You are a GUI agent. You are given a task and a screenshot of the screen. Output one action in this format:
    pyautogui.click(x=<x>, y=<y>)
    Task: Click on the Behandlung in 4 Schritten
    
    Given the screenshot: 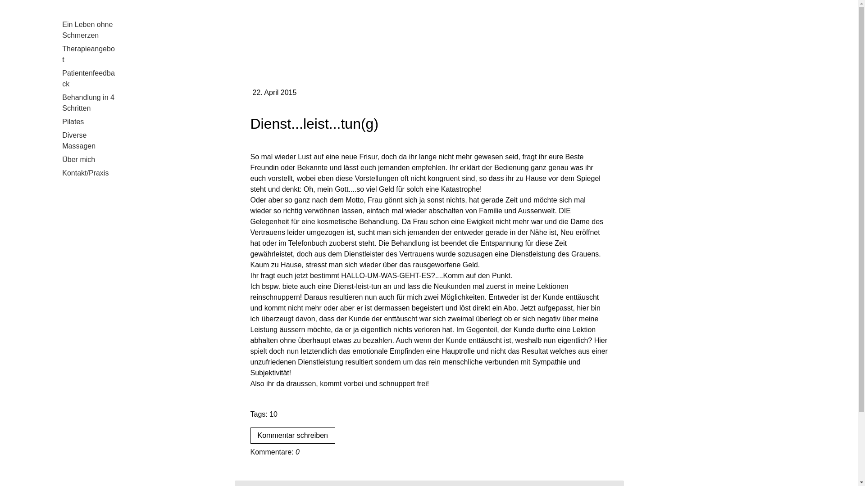 What is the action you would take?
    pyautogui.click(x=88, y=103)
    